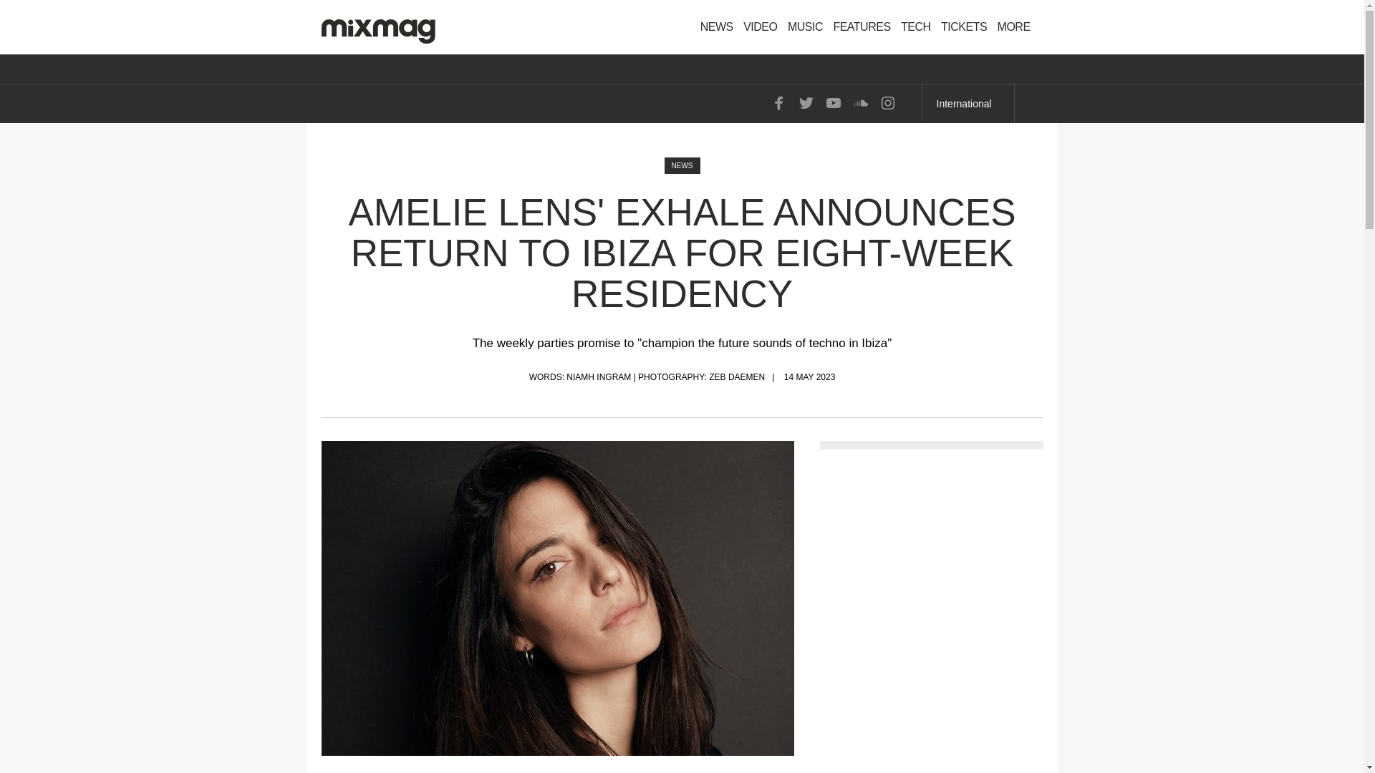  What do you see at coordinates (964, 27) in the screenshot?
I see `TICKETS` at bounding box center [964, 27].